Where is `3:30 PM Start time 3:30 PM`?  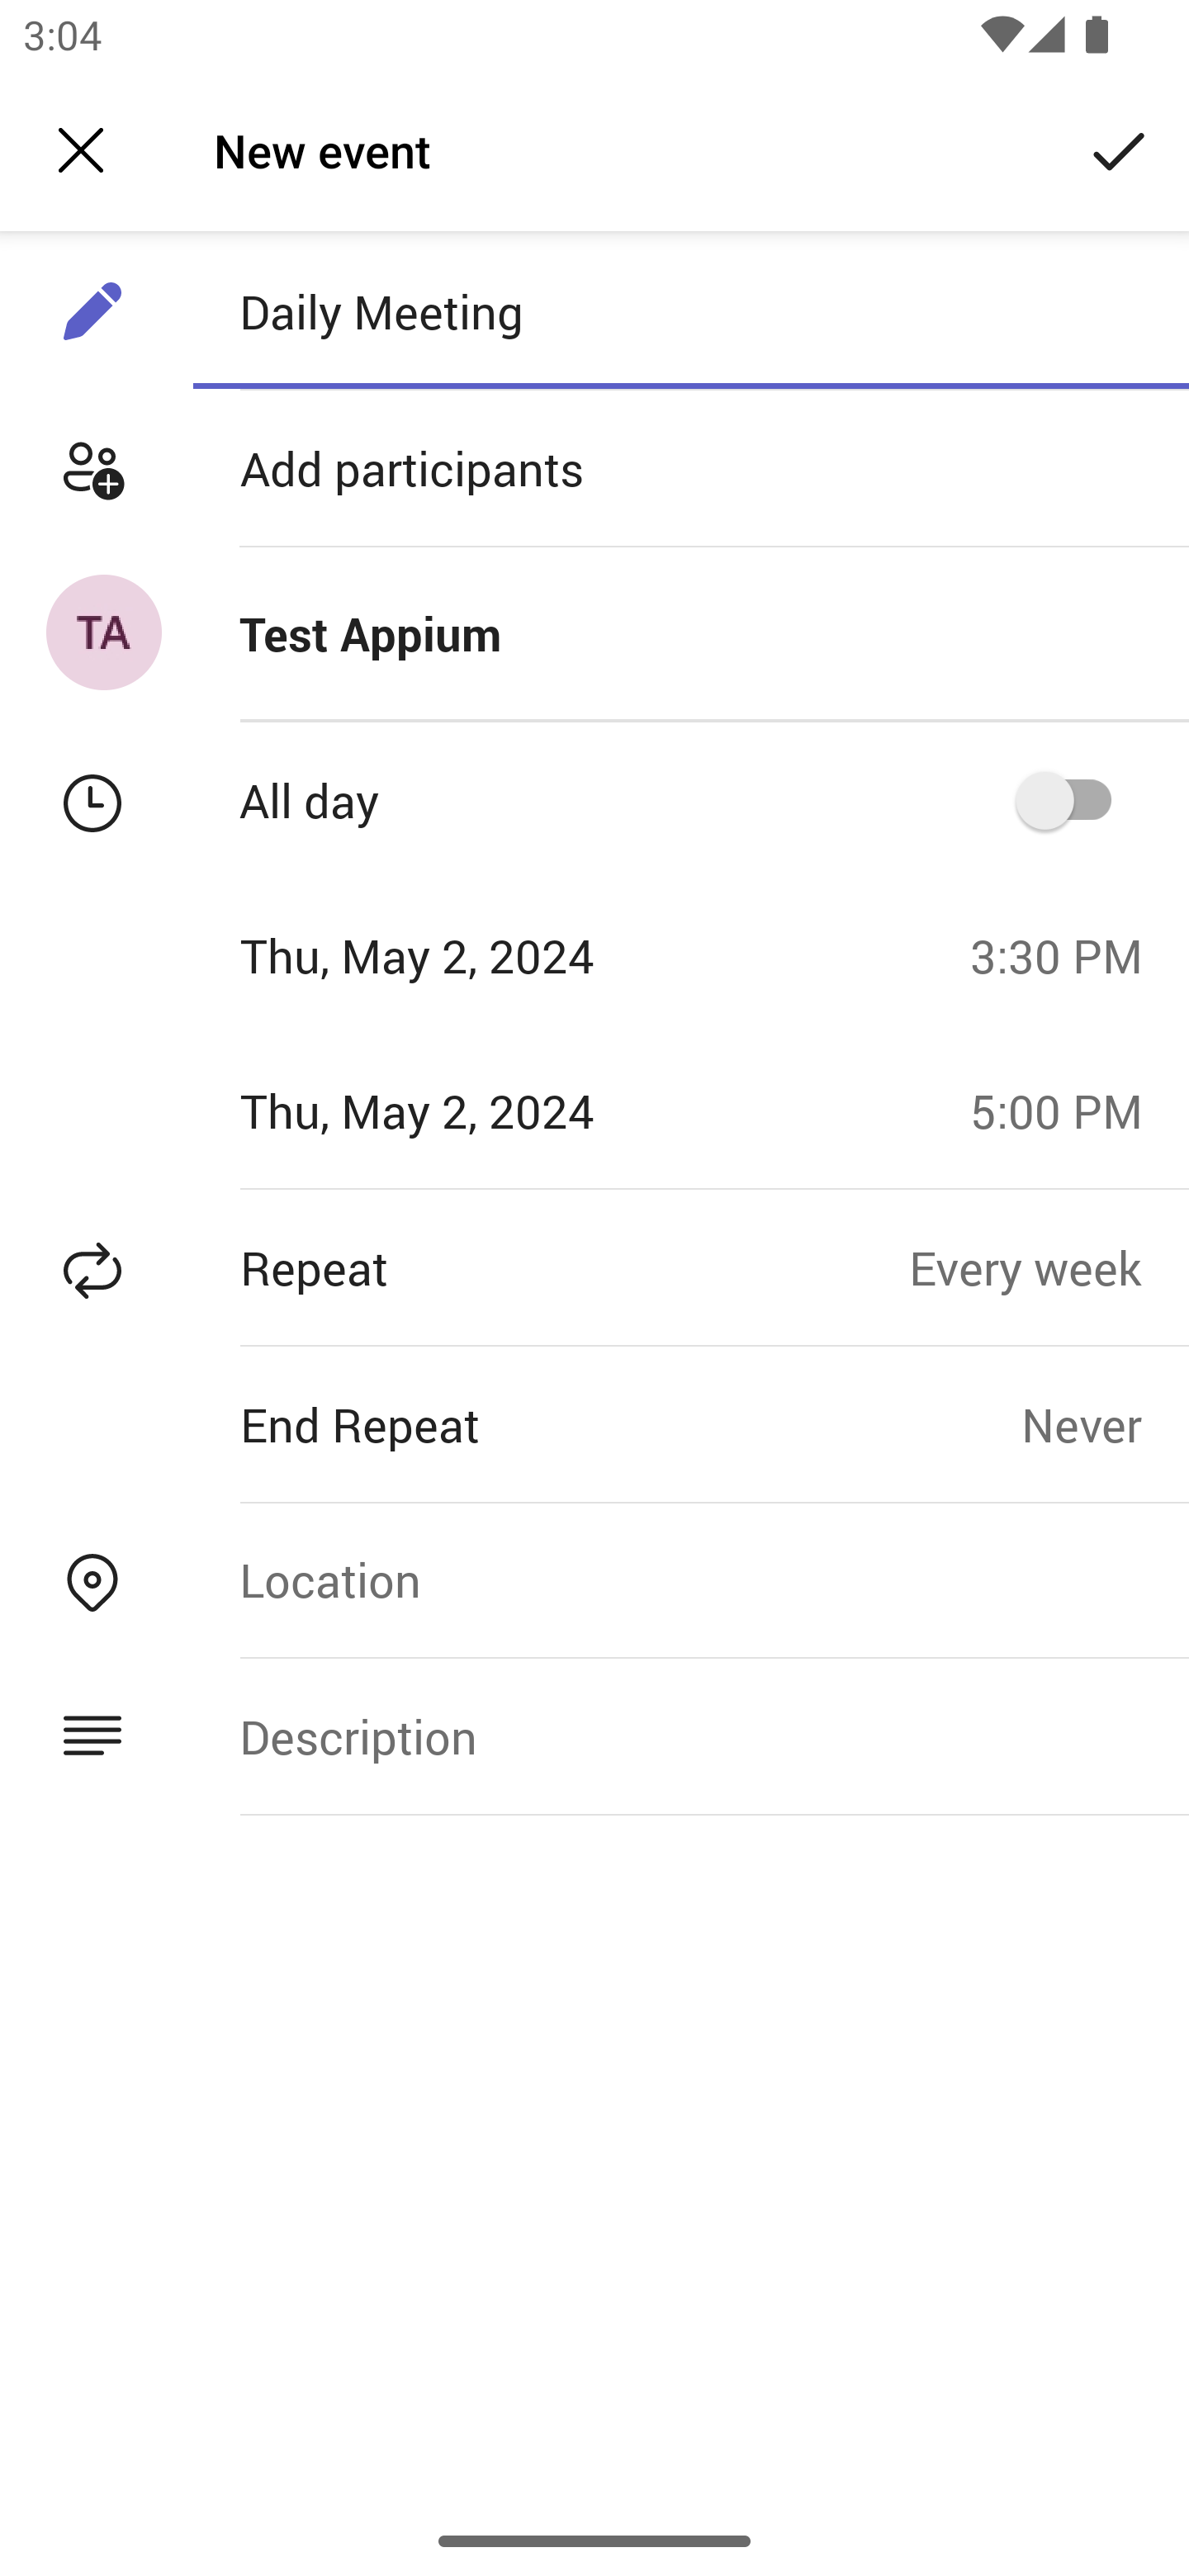 3:30 PM Start time 3:30 PM is located at coordinates (1068, 955).